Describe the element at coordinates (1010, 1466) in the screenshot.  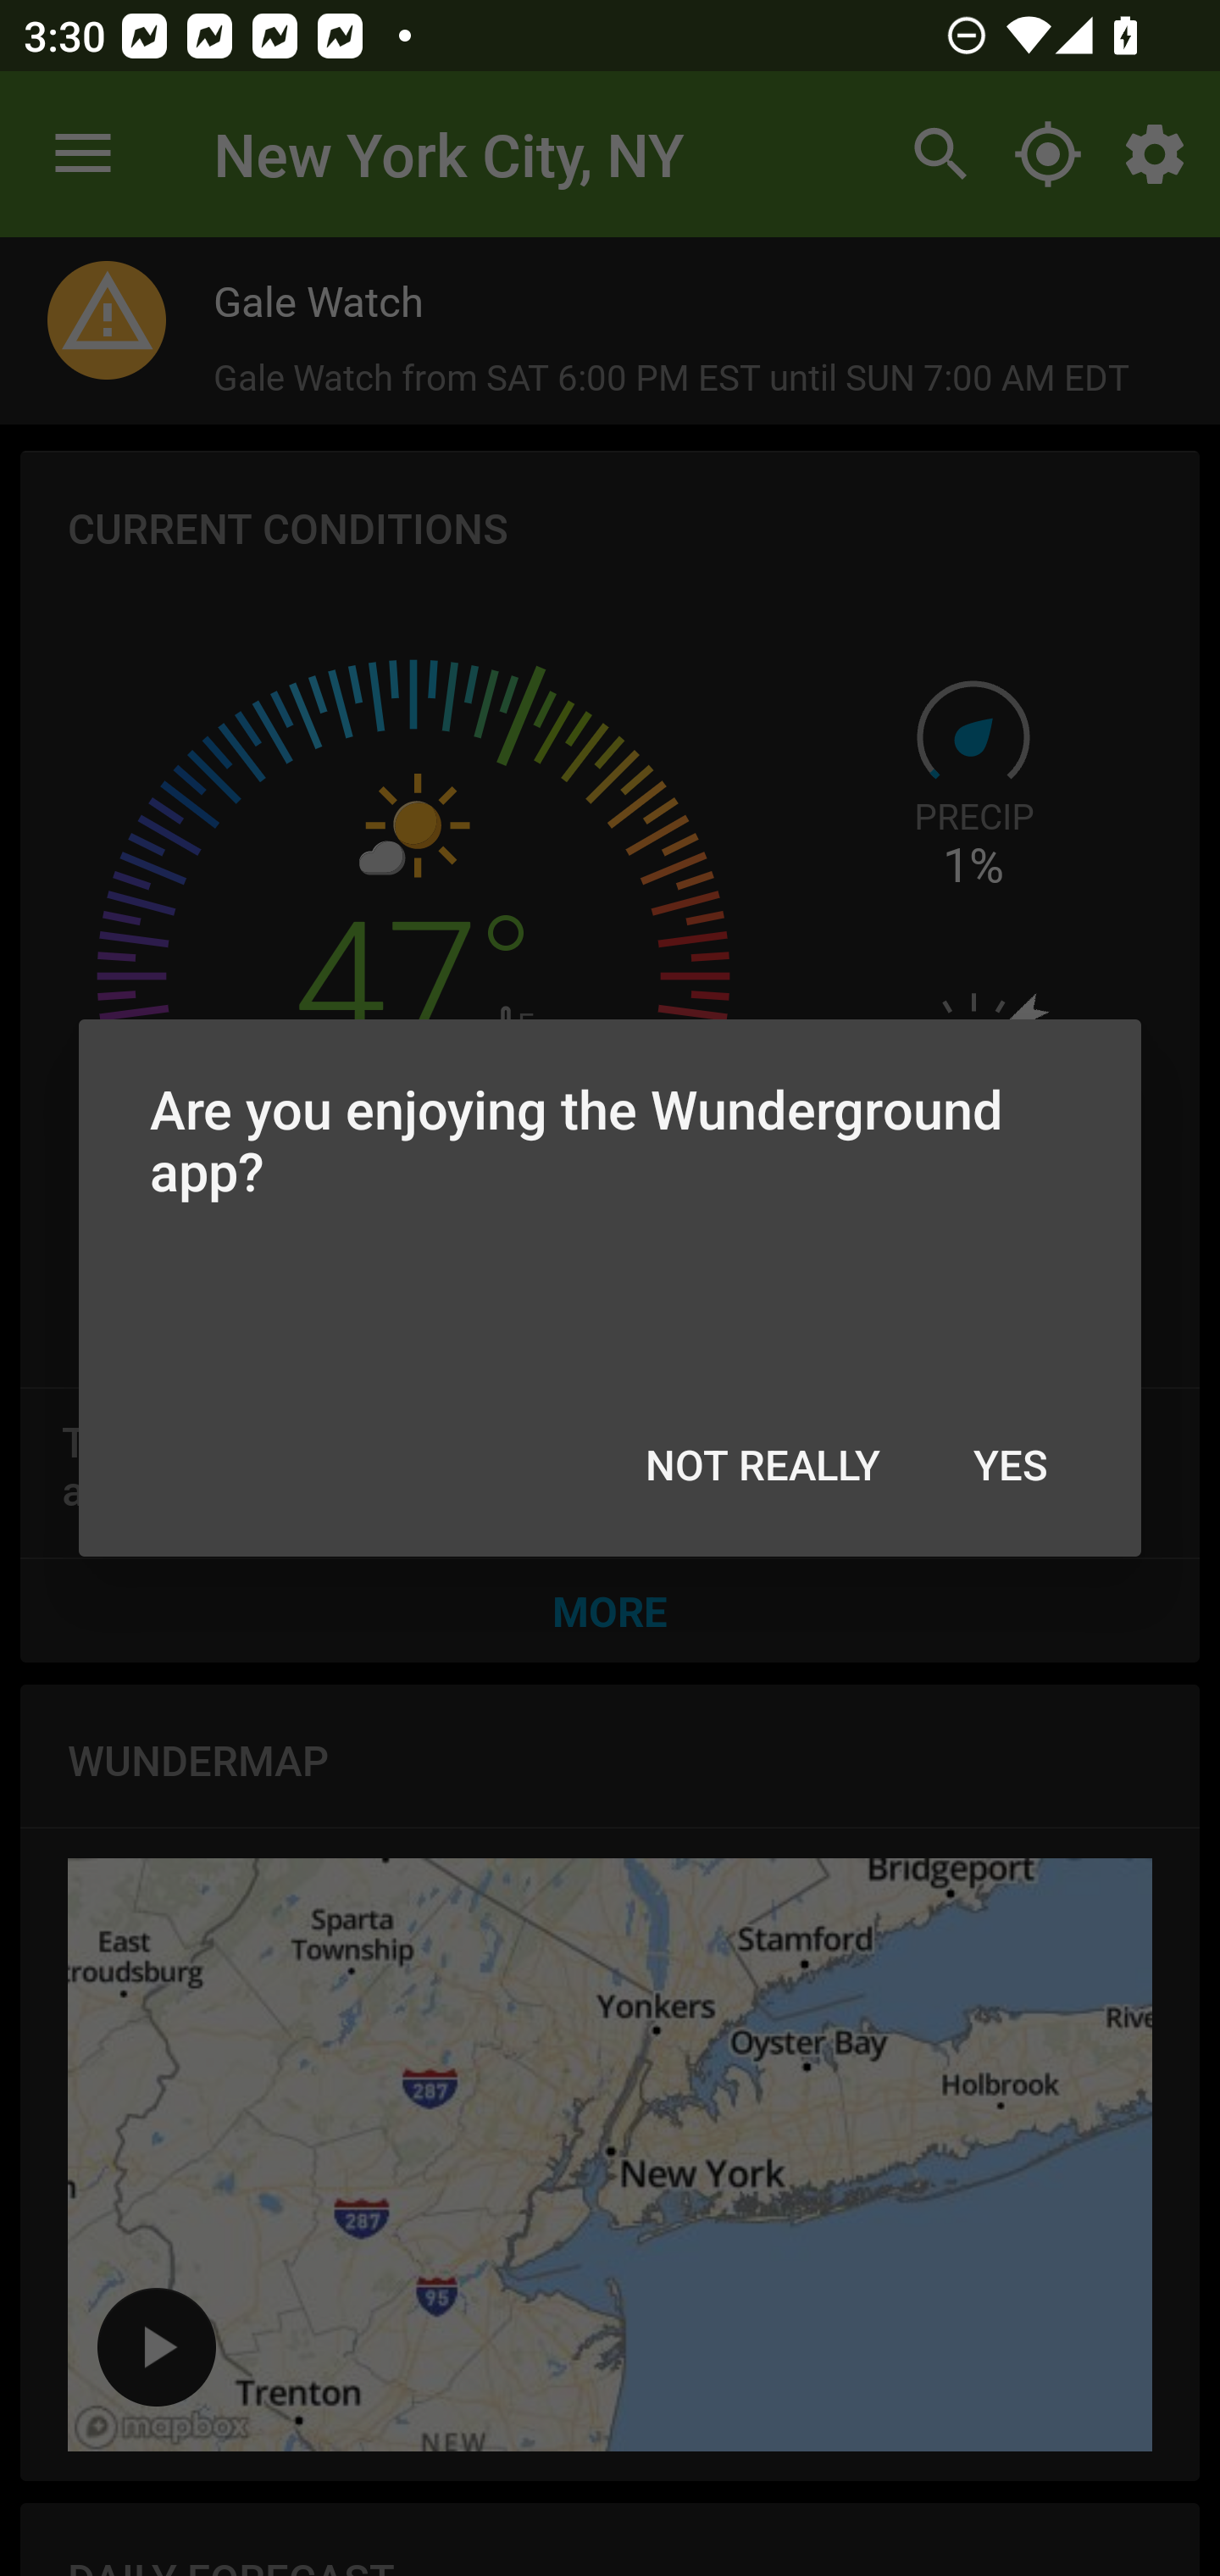
I see `YES` at that location.